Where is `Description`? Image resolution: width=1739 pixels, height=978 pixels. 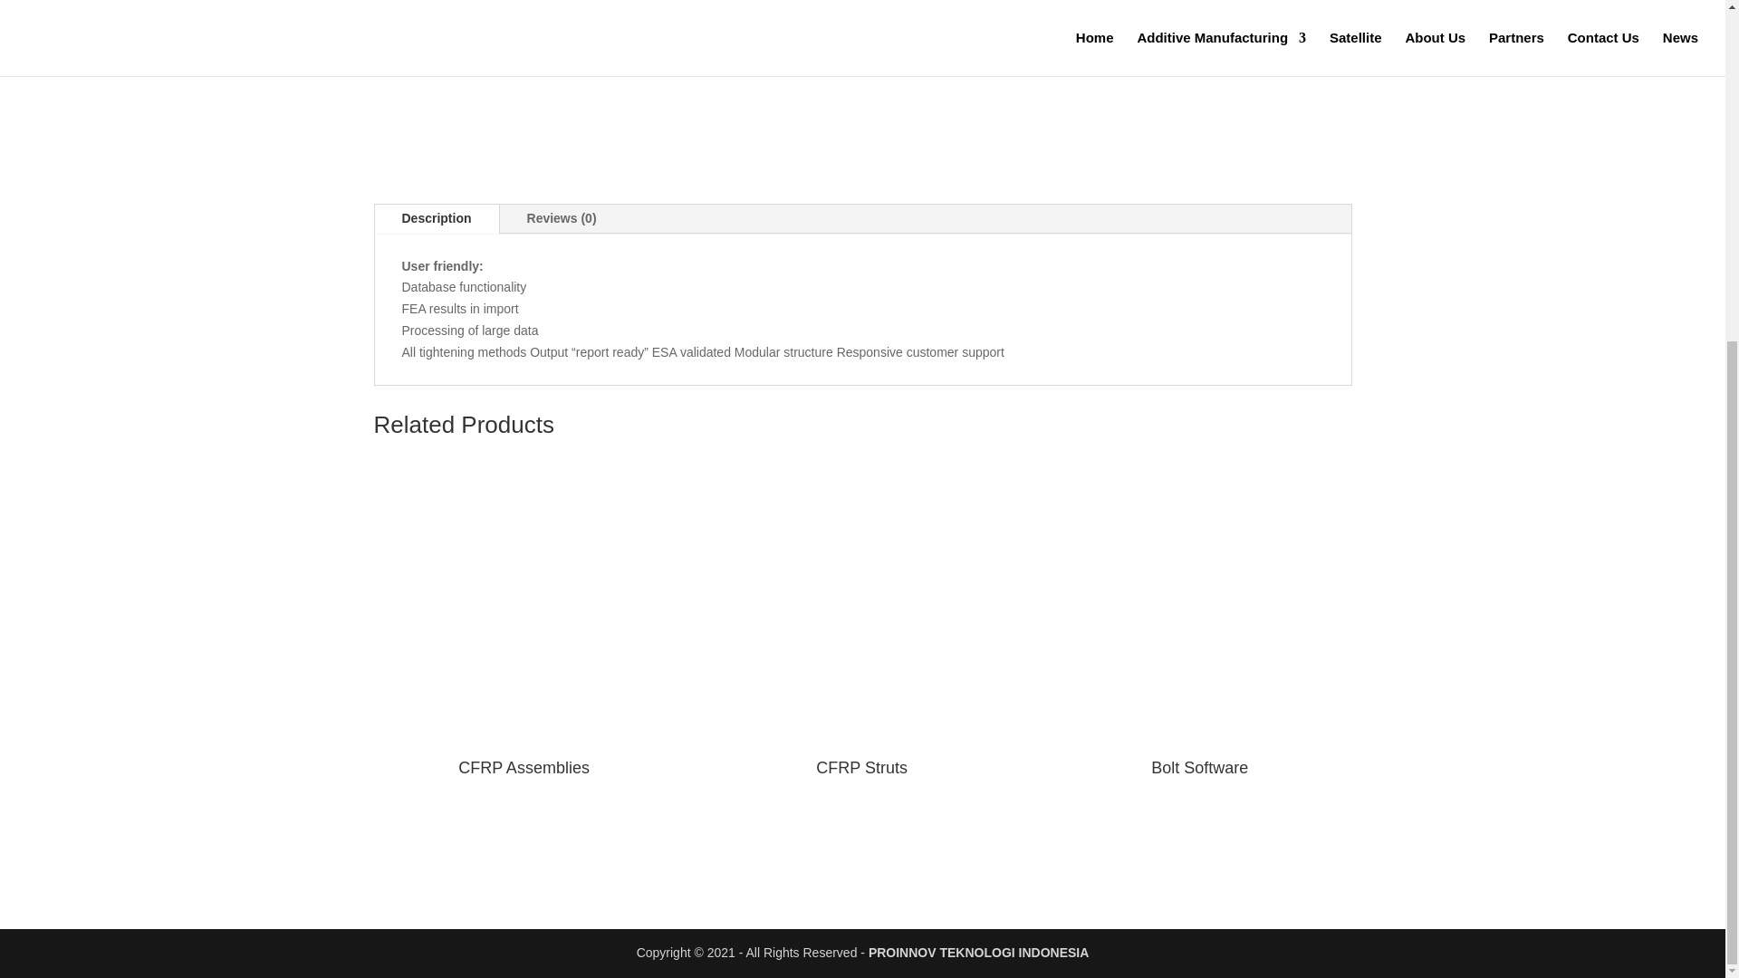
Description is located at coordinates (437, 219).